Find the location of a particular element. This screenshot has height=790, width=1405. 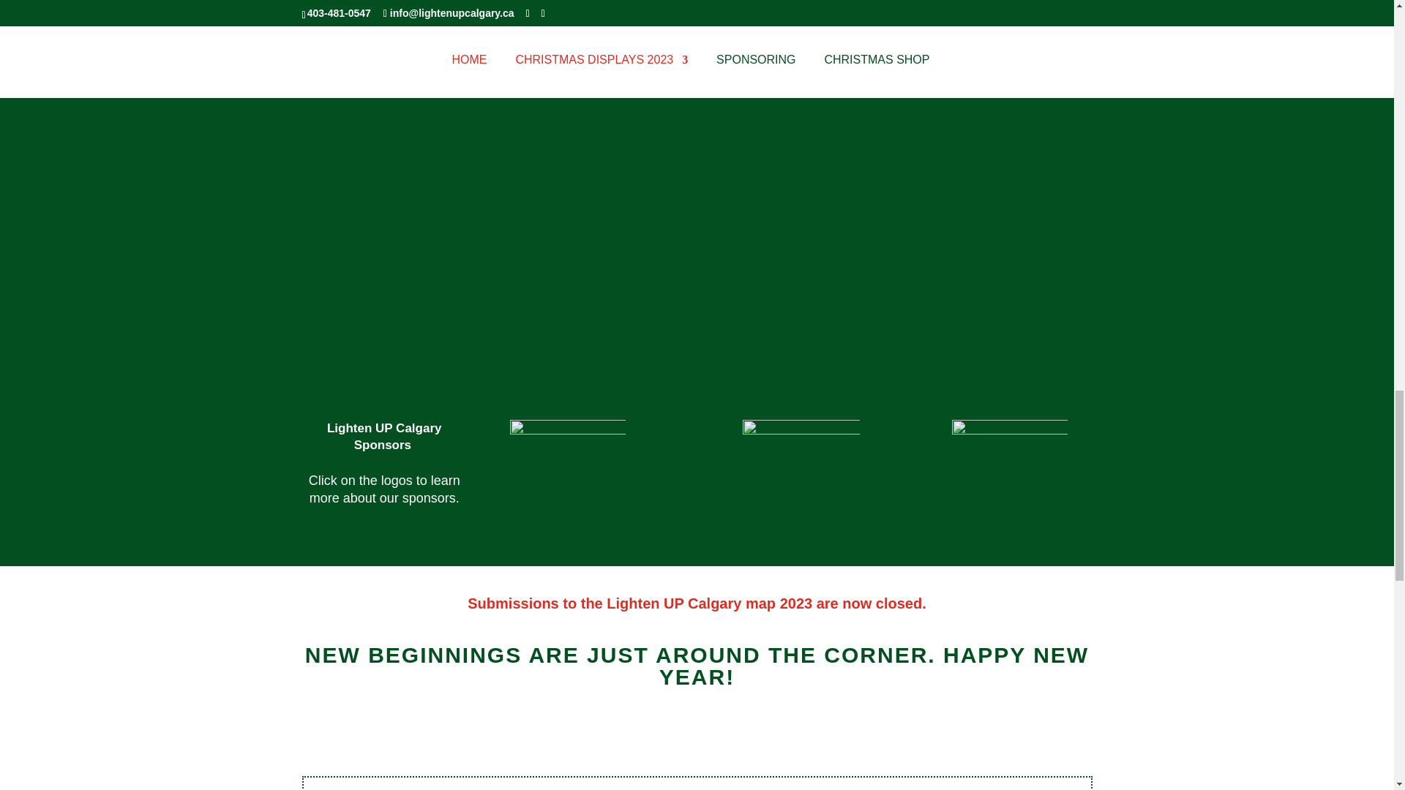

Xentas Inc. Technology and Design 300px is located at coordinates (801, 478).